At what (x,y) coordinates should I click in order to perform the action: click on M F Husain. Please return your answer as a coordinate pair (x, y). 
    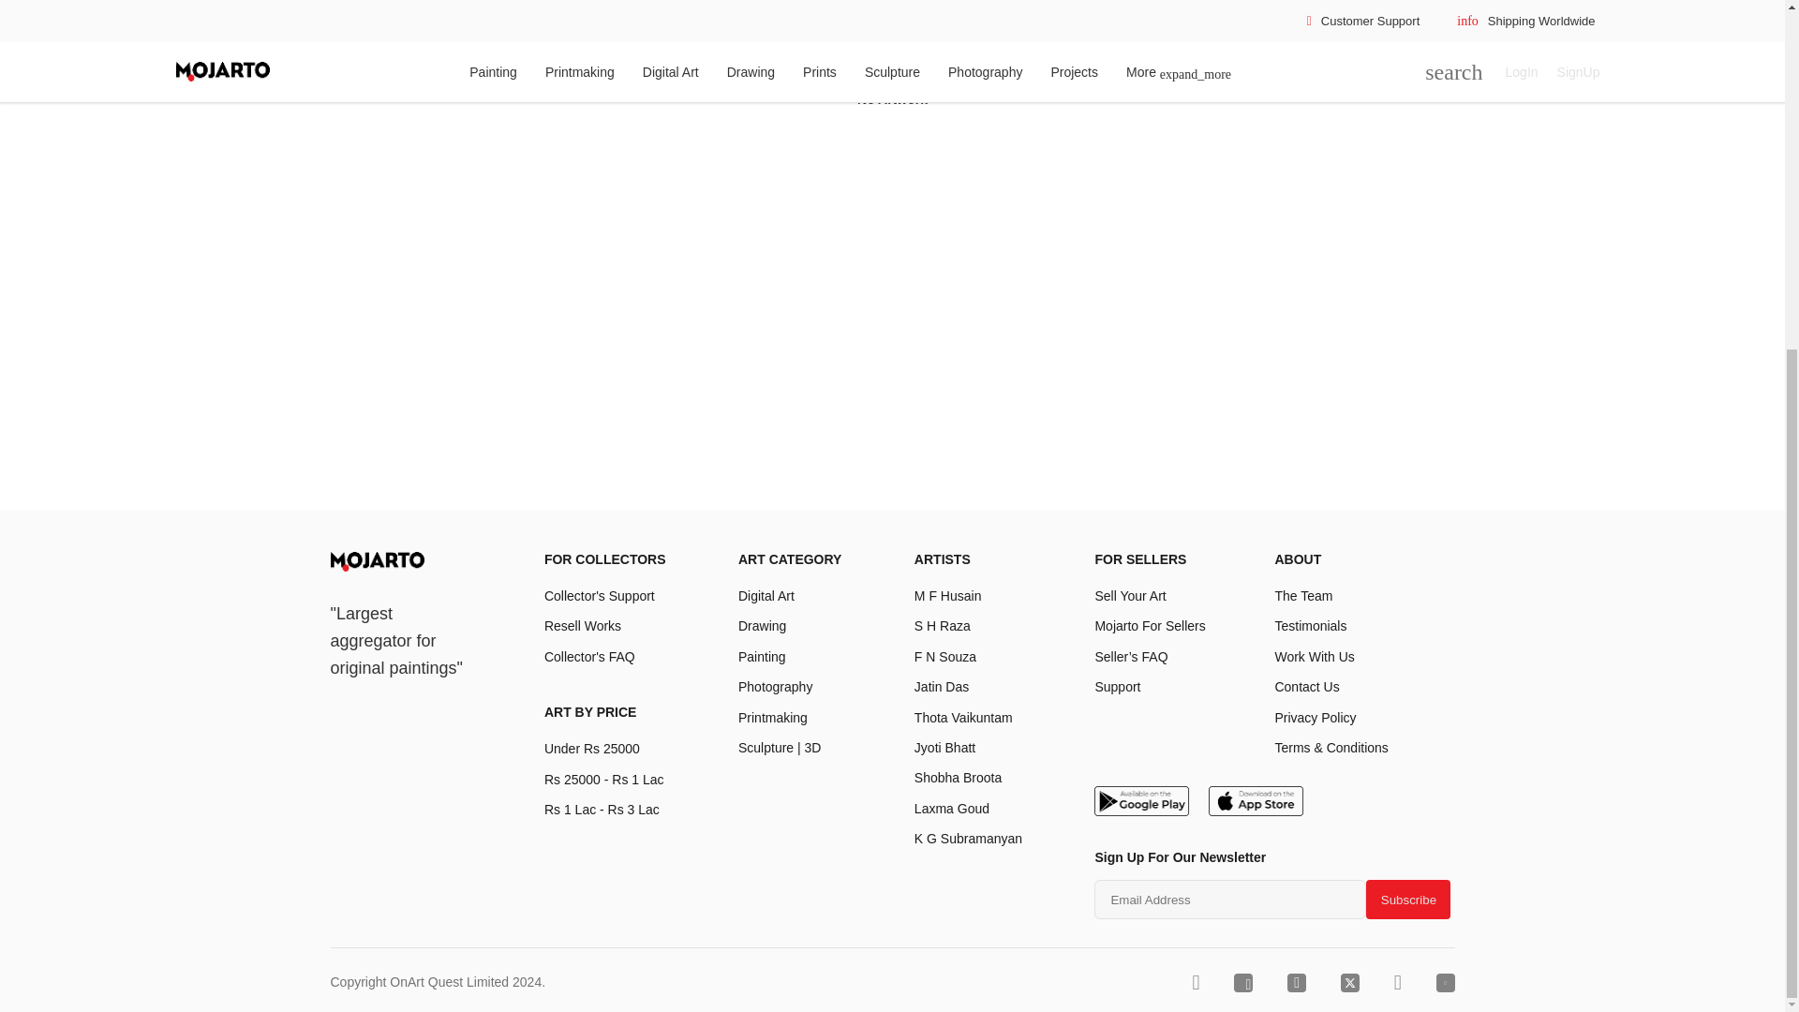
    Looking at the image, I should click on (948, 595).